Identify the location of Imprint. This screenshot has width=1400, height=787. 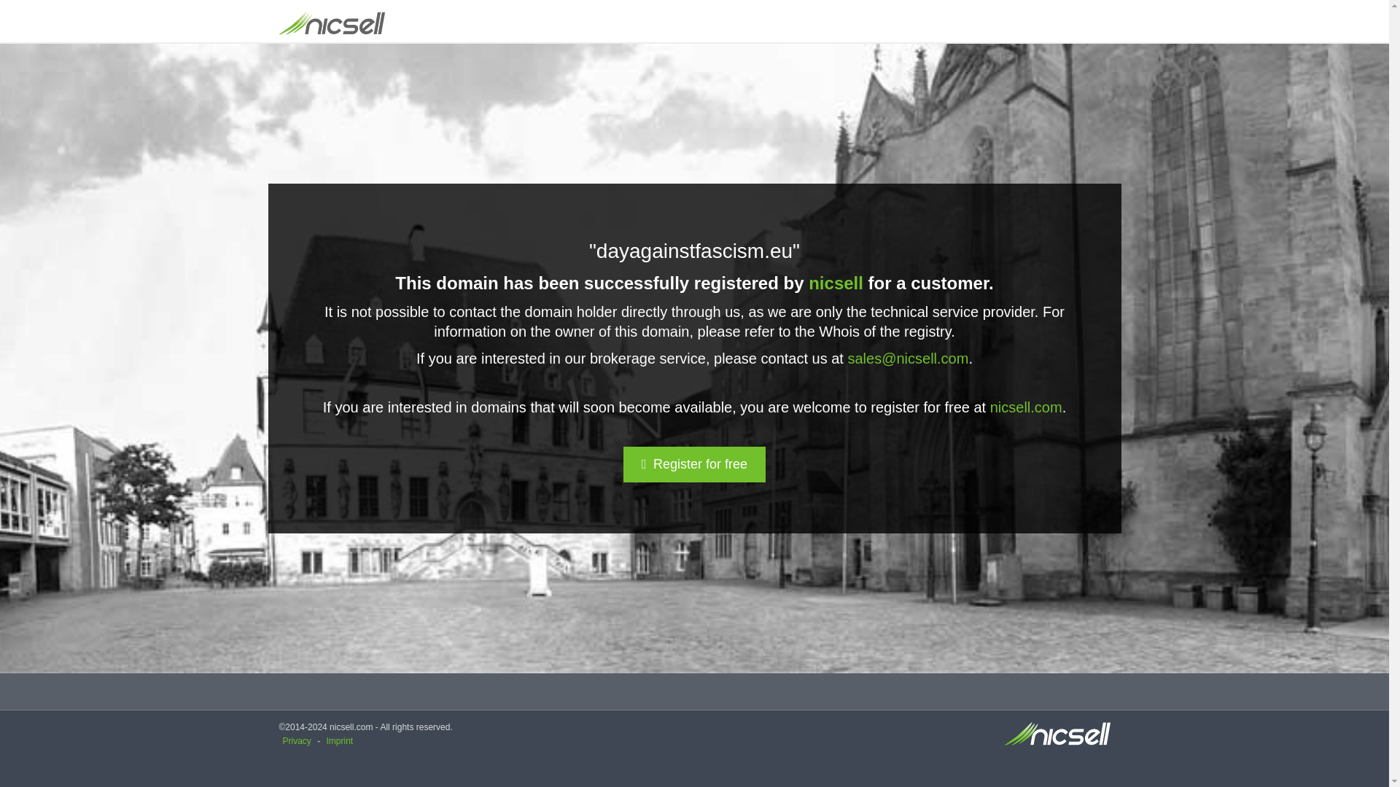
(340, 740).